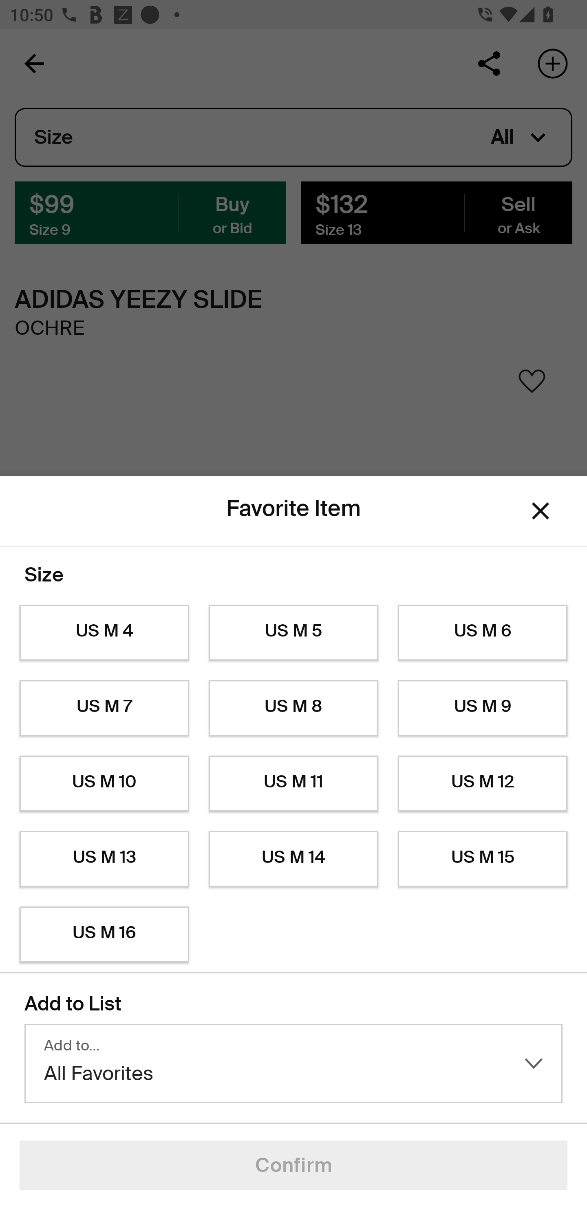 Image resolution: width=587 pixels, height=1207 pixels. Describe the element at coordinates (541, 511) in the screenshot. I see `Dismiss` at that location.